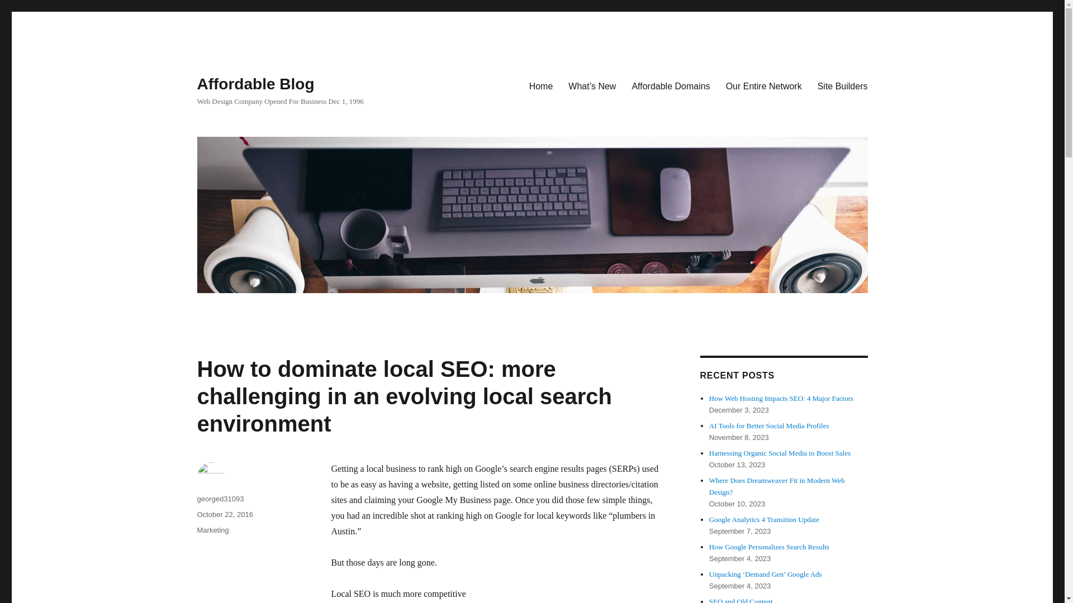 Image resolution: width=1073 pixels, height=603 pixels. What do you see at coordinates (777, 486) in the screenshot?
I see `Where Does Dreamweaver Fit in Modern Web Design?` at bounding box center [777, 486].